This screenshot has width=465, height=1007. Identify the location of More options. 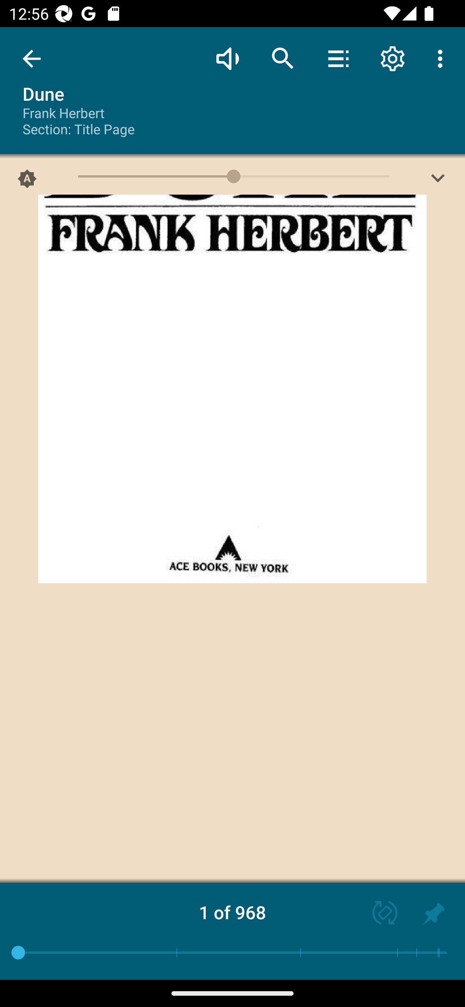
(442, 58).